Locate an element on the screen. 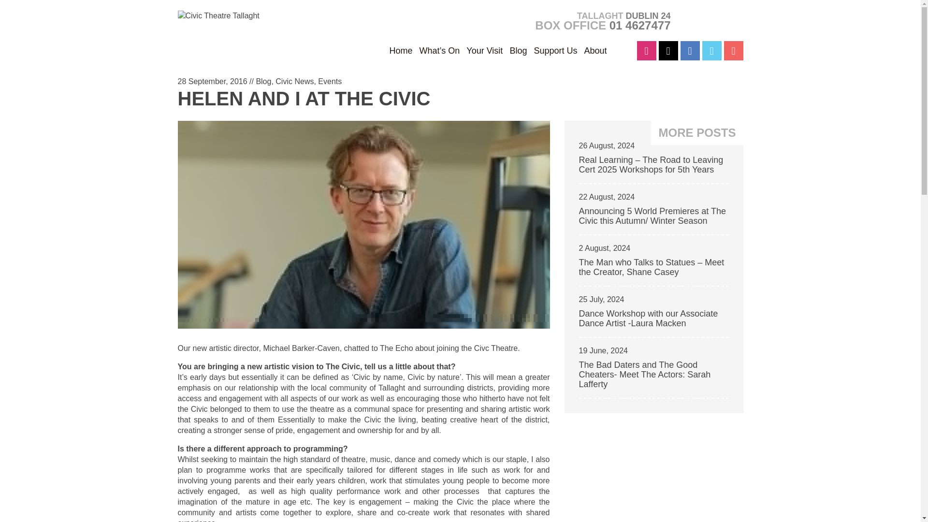 Image resolution: width=928 pixels, height=522 pixels. Helen and I at the Civic is located at coordinates (304, 99).